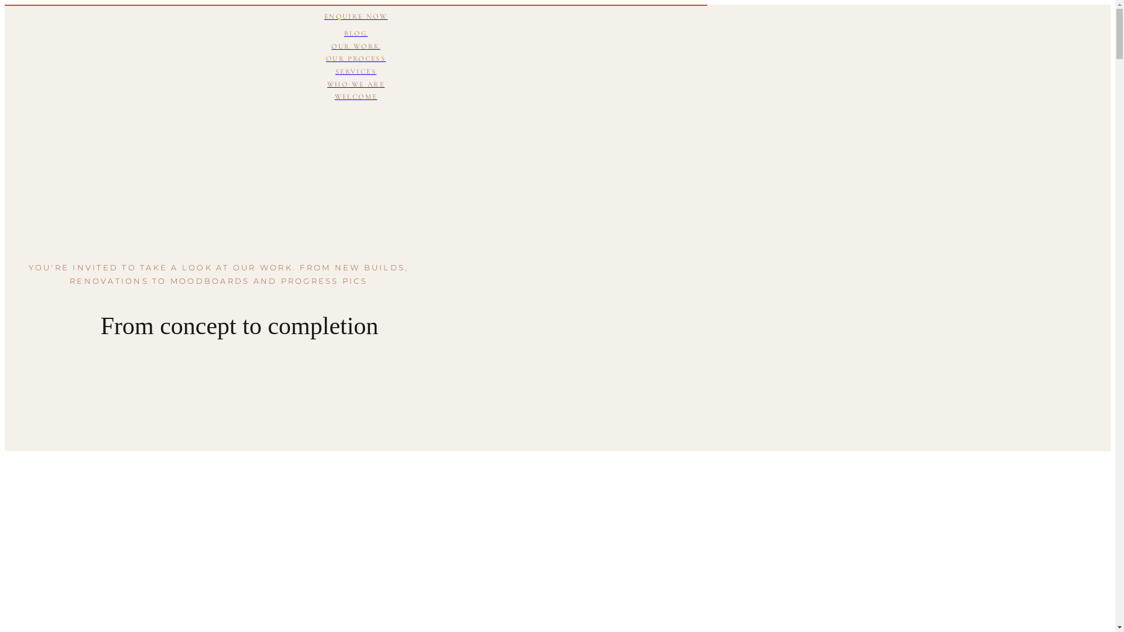 Image resolution: width=1124 pixels, height=632 pixels. What do you see at coordinates (356, 59) in the screenshot?
I see `OUR PROCESS` at bounding box center [356, 59].